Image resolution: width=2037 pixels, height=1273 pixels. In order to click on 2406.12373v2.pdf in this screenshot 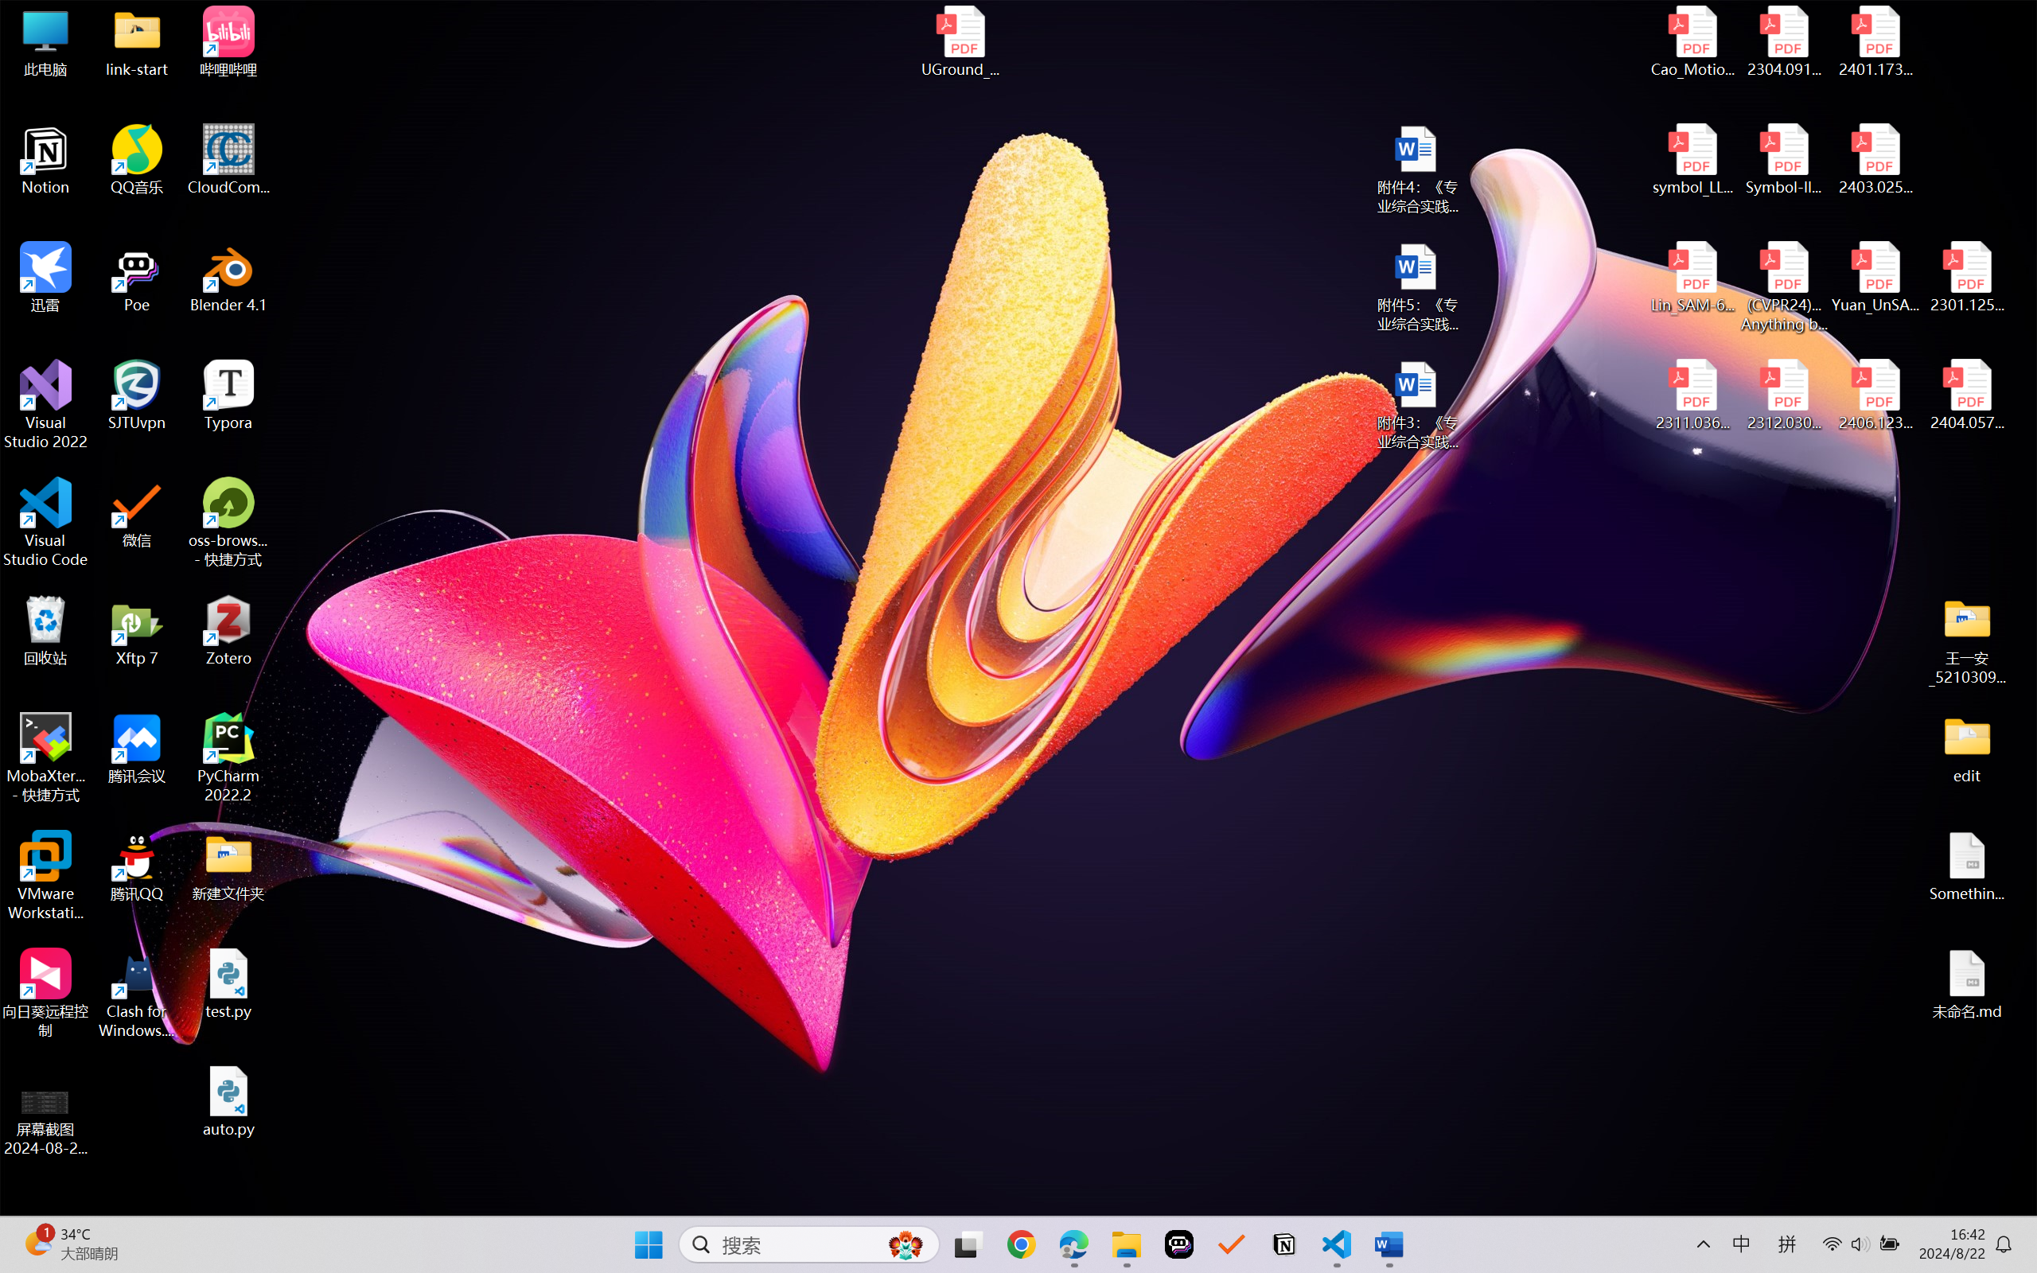, I will do `click(1875, 395)`.